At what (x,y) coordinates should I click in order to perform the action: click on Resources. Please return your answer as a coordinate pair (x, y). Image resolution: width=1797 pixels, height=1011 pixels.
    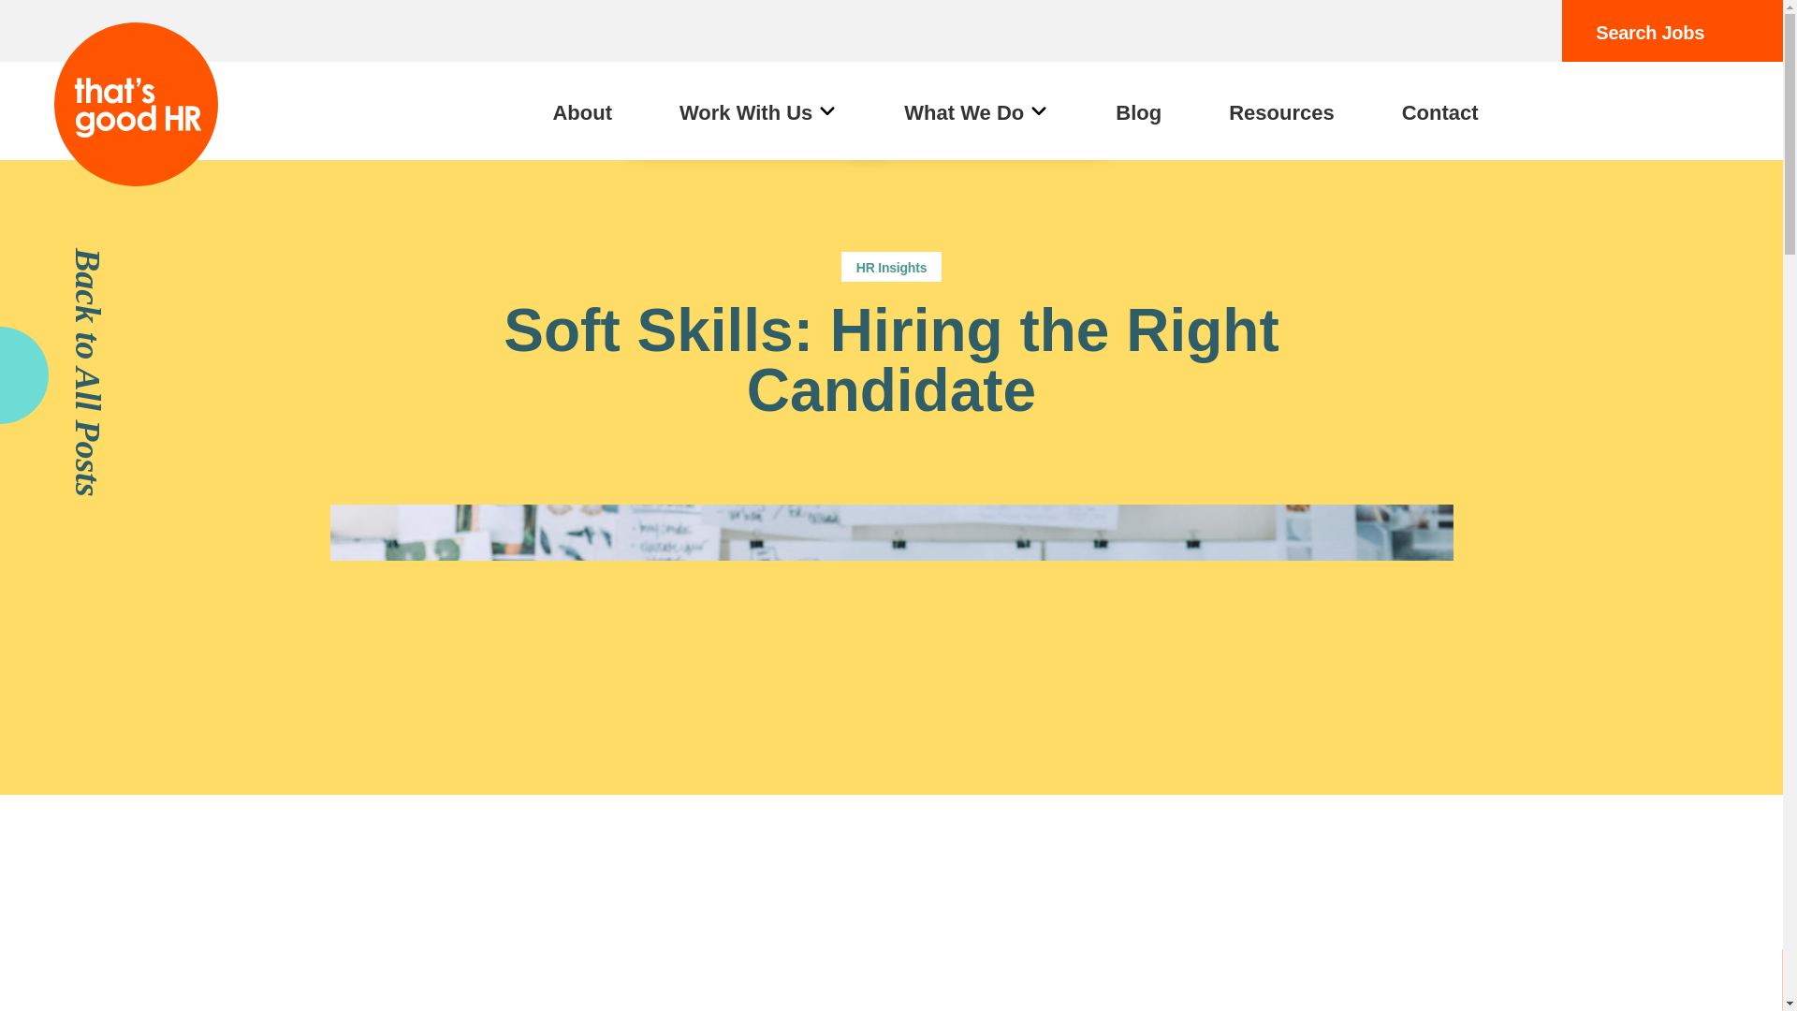
    Looking at the image, I should click on (1280, 112).